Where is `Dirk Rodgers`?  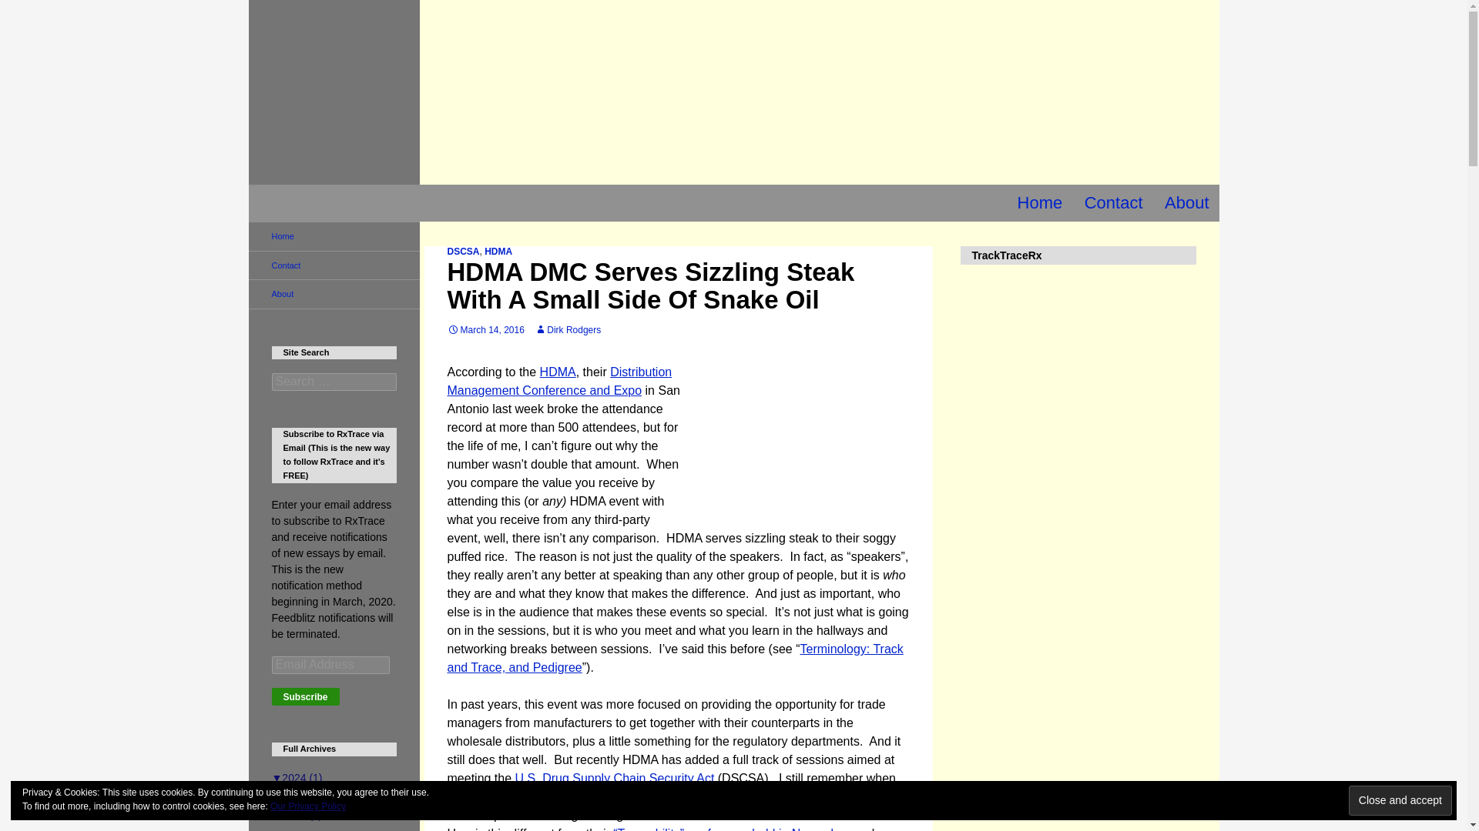 Dirk Rodgers is located at coordinates (567, 330).